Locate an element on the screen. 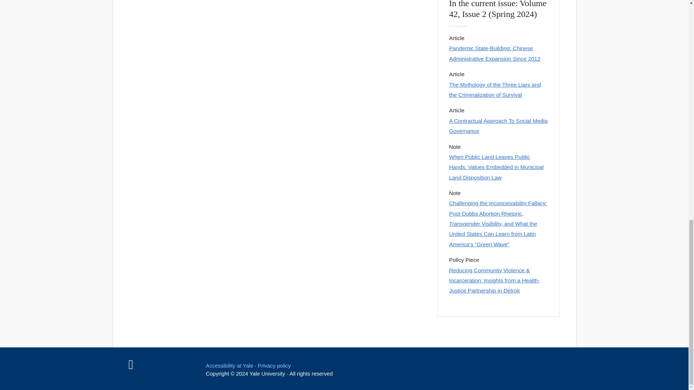 The width and height of the screenshot is (694, 390). Accessibility at Yale is located at coordinates (229, 365).